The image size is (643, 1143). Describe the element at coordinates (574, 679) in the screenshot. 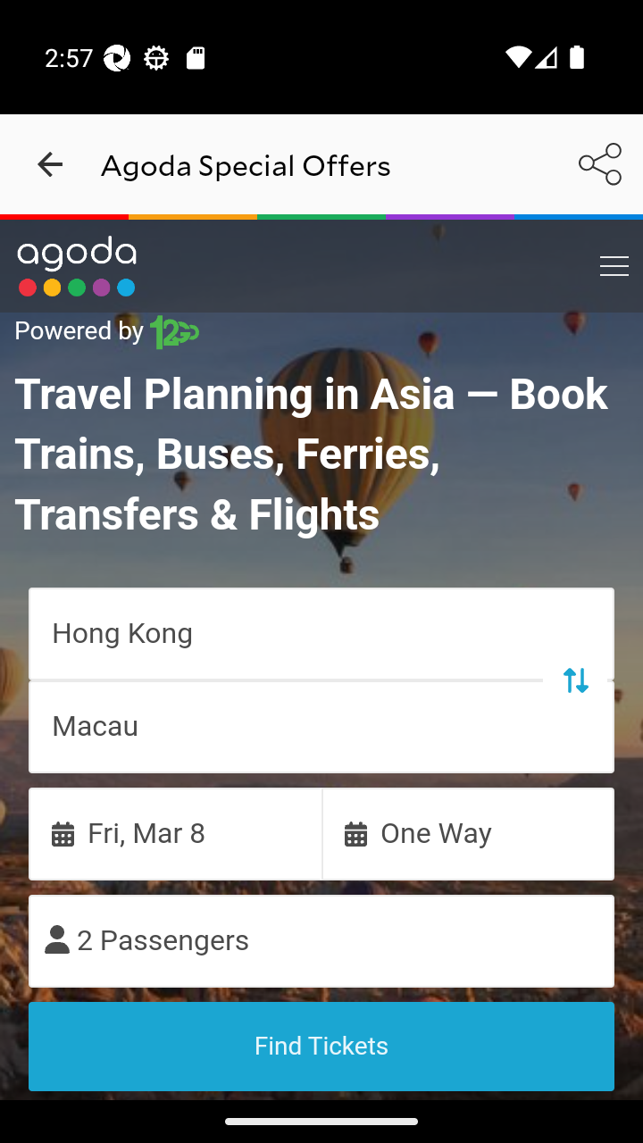

I see `Swap trip points` at that location.